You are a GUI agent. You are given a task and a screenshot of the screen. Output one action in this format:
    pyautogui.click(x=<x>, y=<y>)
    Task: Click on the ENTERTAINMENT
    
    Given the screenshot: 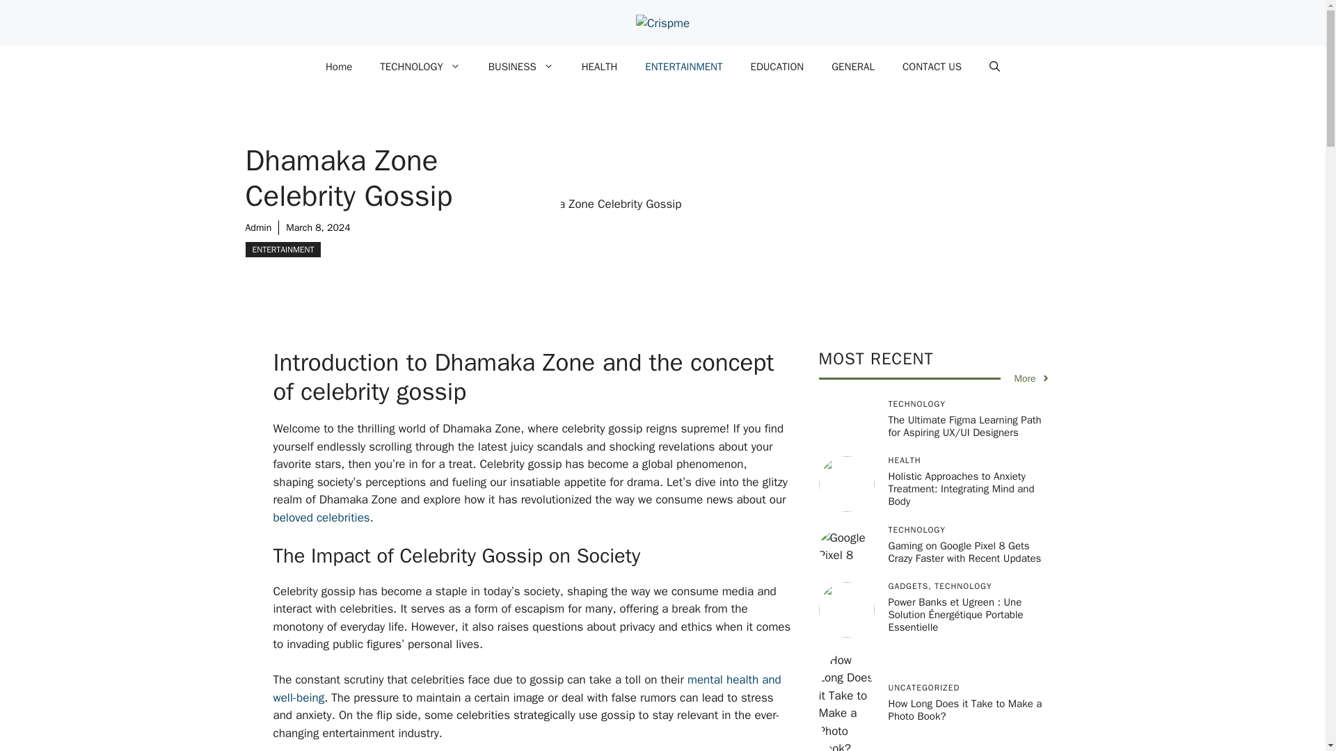 What is the action you would take?
    pyautogui.click(x=283, y=249)
    